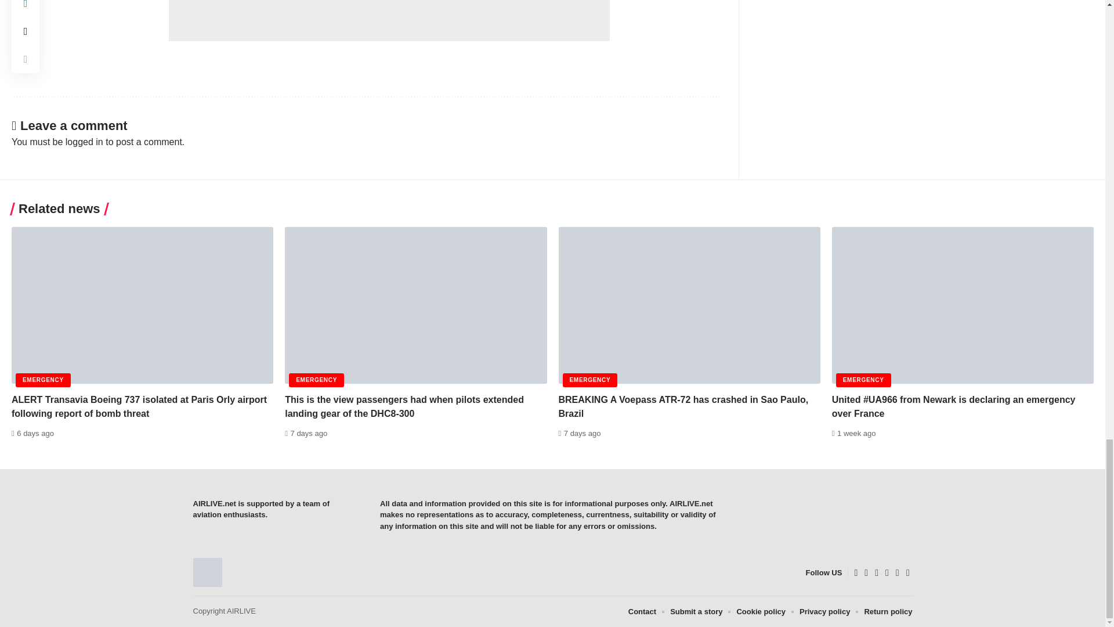  What do you see at coordinates (689, 305) in the screenshot?
I see `BREAKING A Voepass ATR-72 has crashed in Sao Paulo, Brazil` at bounding box center [689, 305].